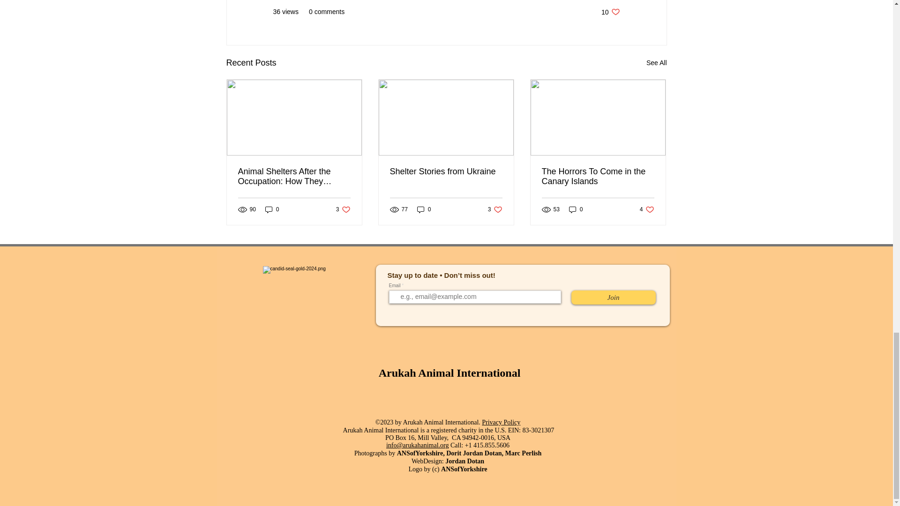 Image resolution: width=900 pixels, height=506 pixels. What do you see at coordinates (613, 297) in the screenshot?
I see `0` at bounding box center [613, 297].